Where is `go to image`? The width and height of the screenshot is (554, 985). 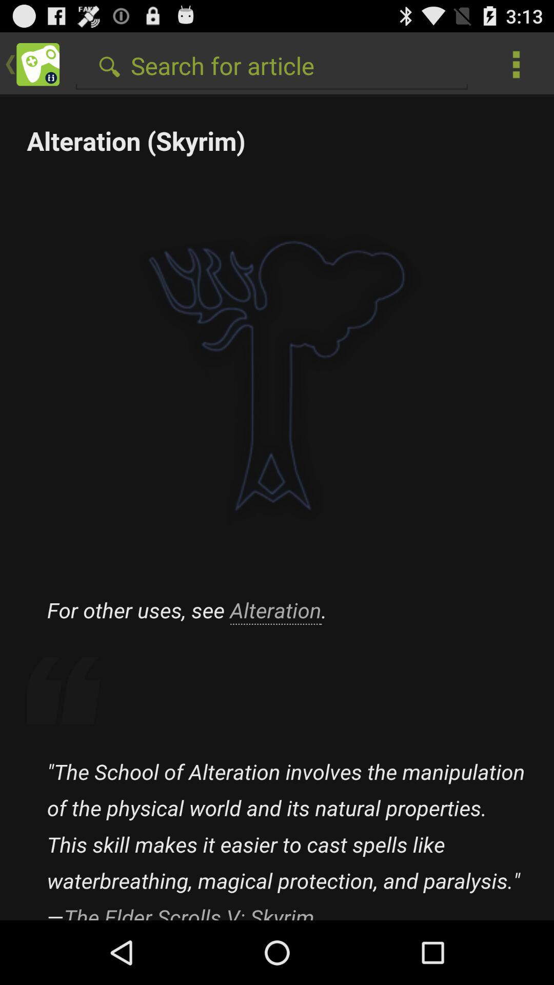
go to image is located at coordinates (277, 509).